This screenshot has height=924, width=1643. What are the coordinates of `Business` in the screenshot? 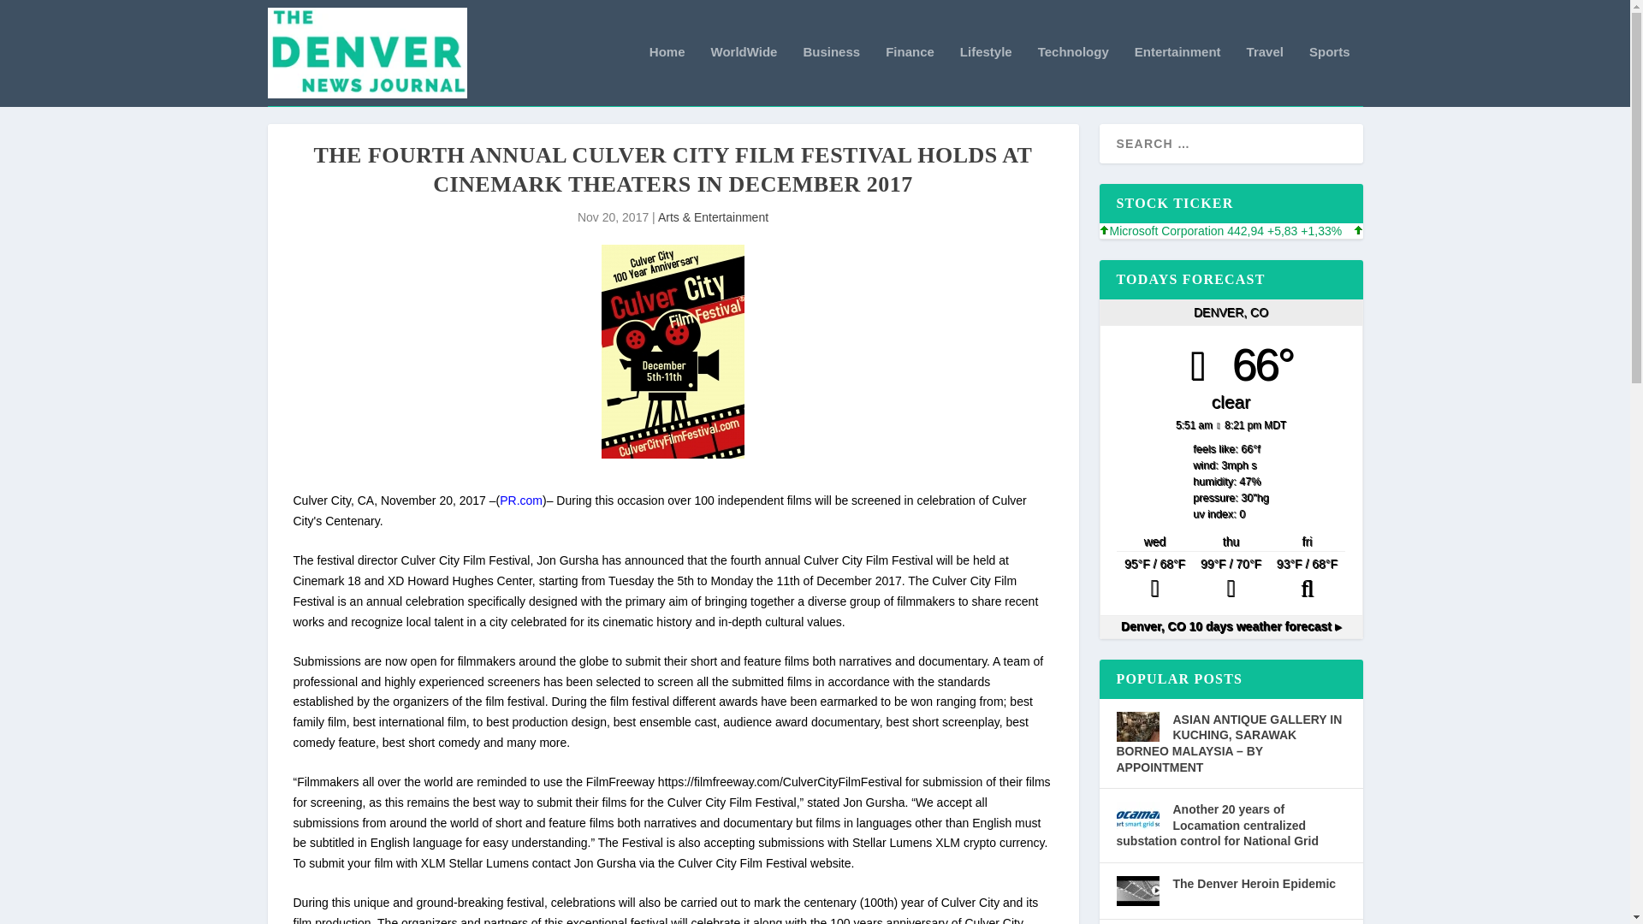 It's located at (831, 75).